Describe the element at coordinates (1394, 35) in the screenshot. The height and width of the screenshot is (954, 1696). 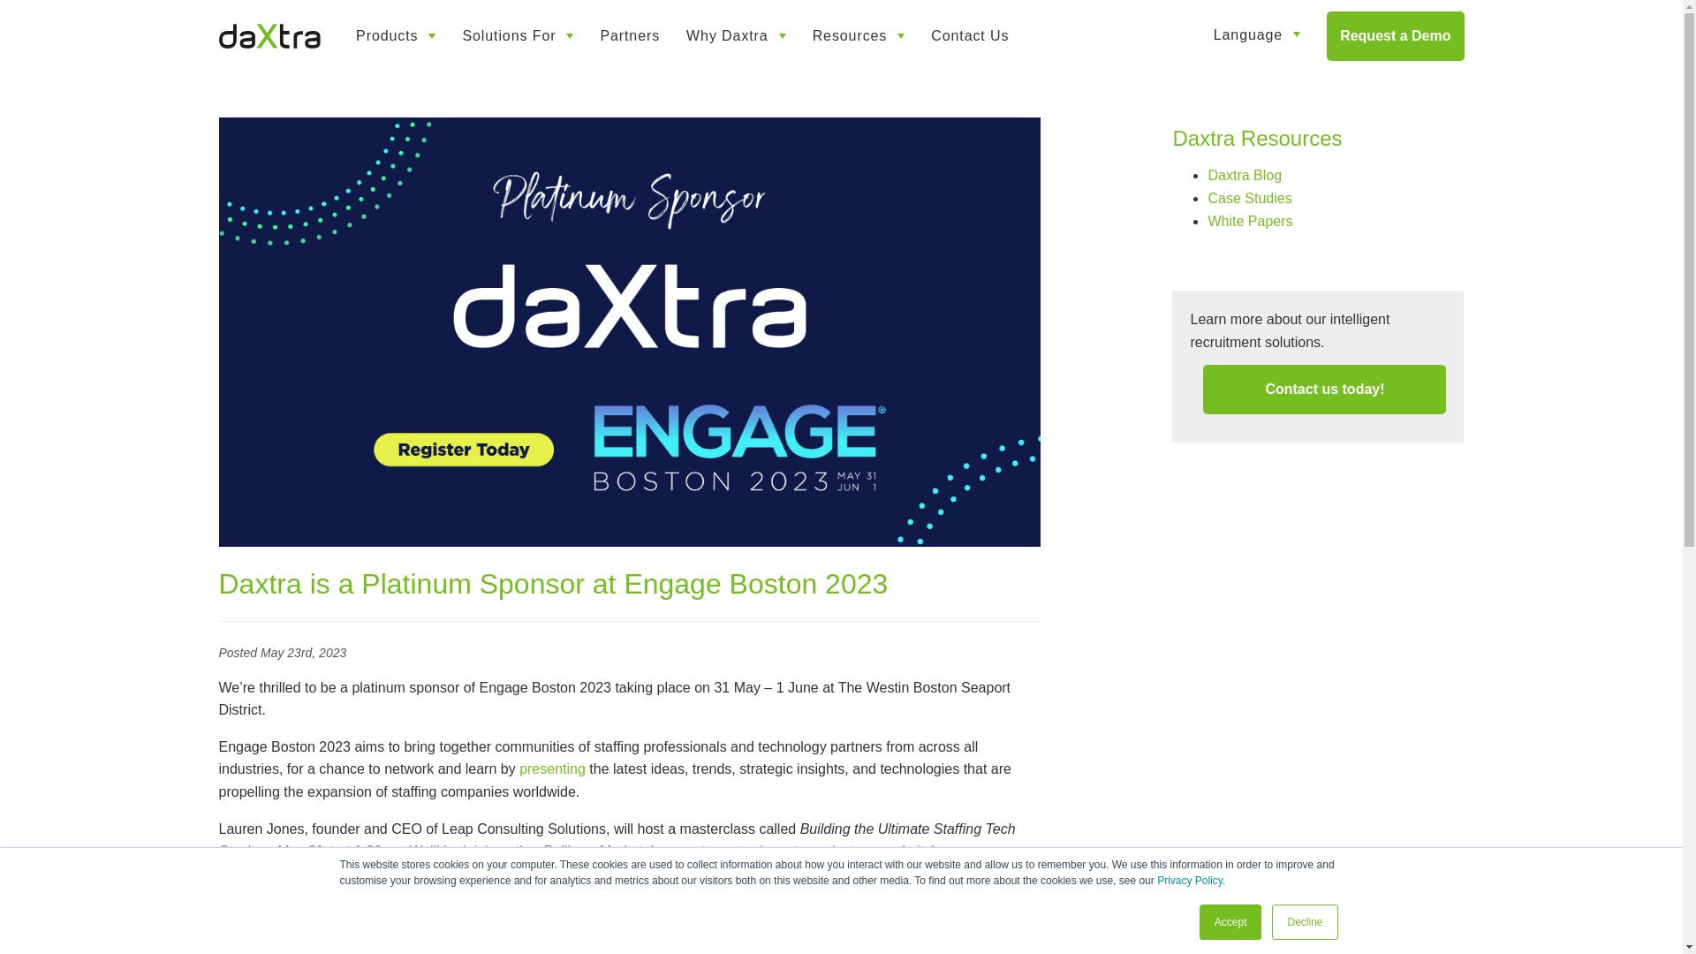
I see `Request a Demo` at that location.